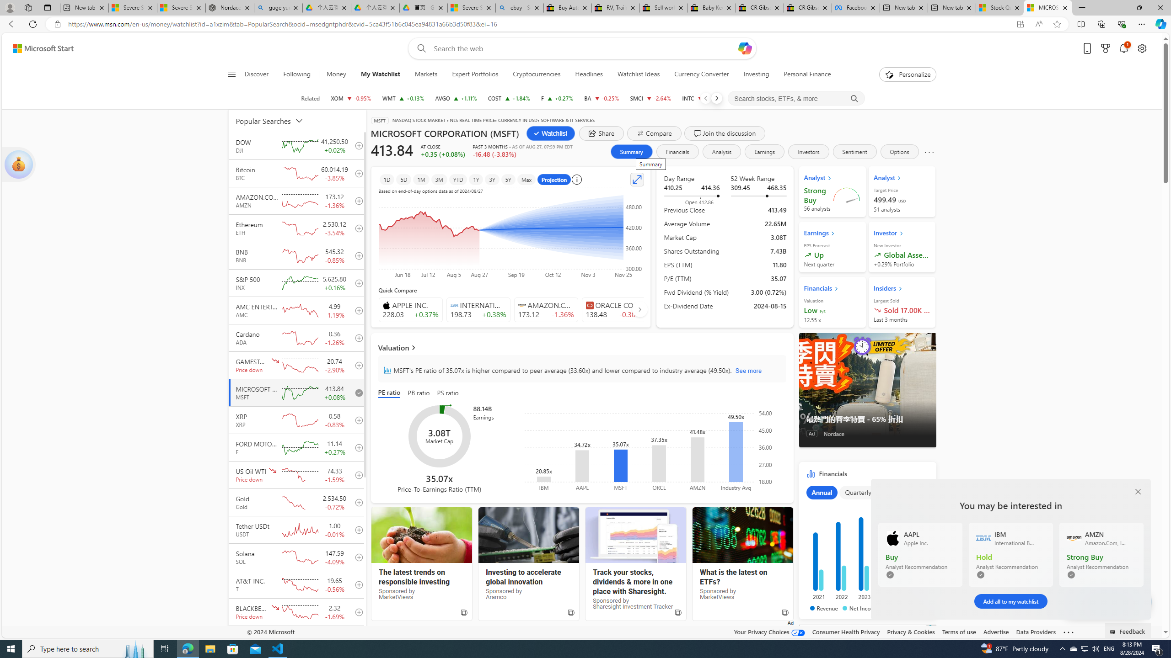  What do you see at coordinates (1104, 601) in the screenshot?
I see `See comments 317` at bounding box center [1104, 601].